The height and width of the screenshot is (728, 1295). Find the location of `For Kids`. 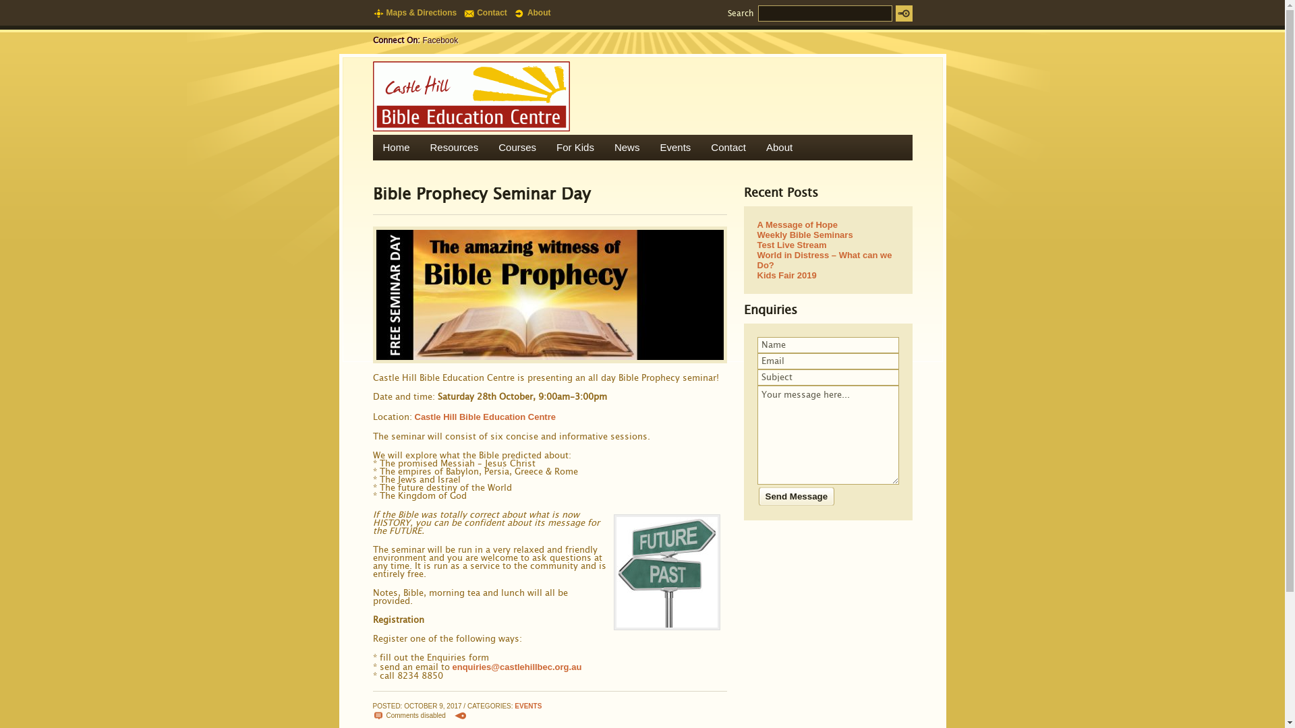

For Kids is located at coordinates (575, 148).